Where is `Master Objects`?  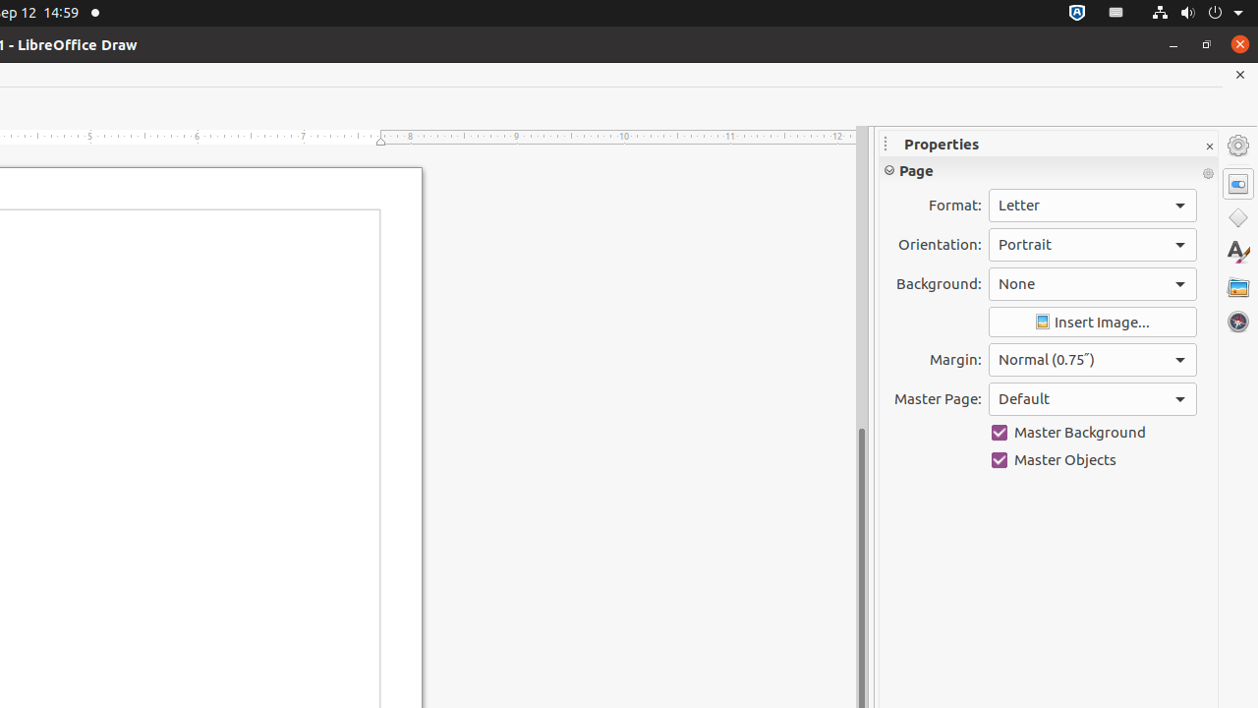 Master Objects is located at coordinates (1093, 460).